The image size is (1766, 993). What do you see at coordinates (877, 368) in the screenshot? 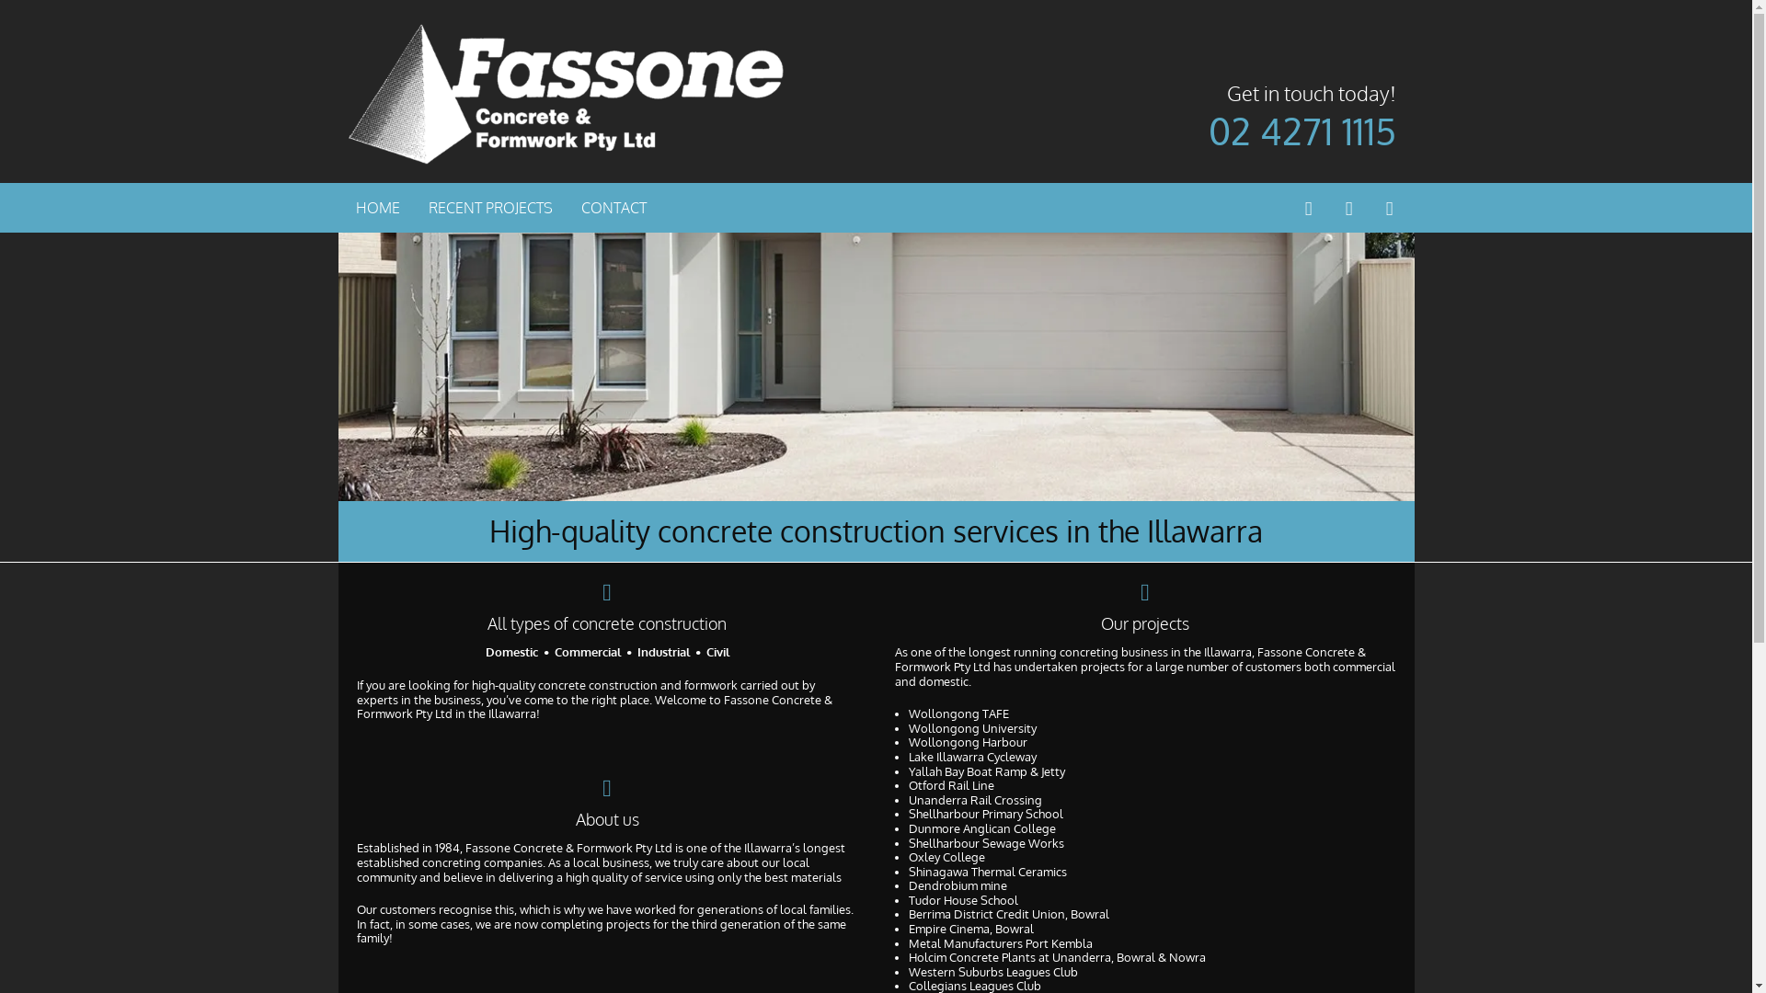
I see `high quality concrete construction services` at bounding box center [877, 368].